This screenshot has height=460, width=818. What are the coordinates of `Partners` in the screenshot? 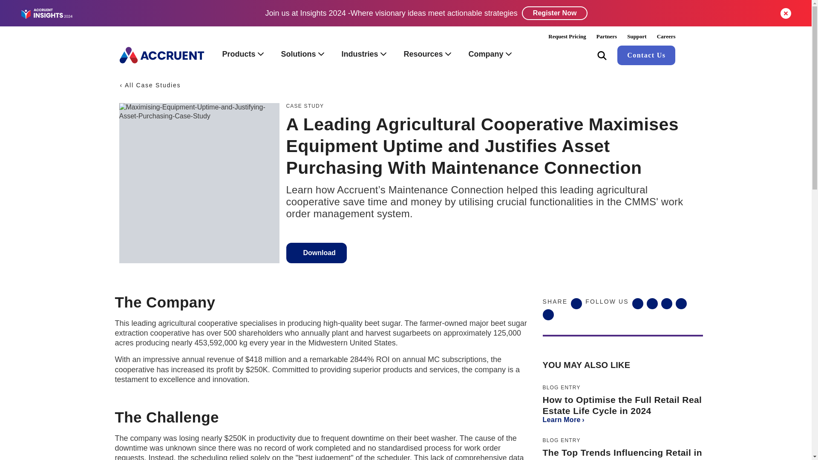 It's located at (607, 36).